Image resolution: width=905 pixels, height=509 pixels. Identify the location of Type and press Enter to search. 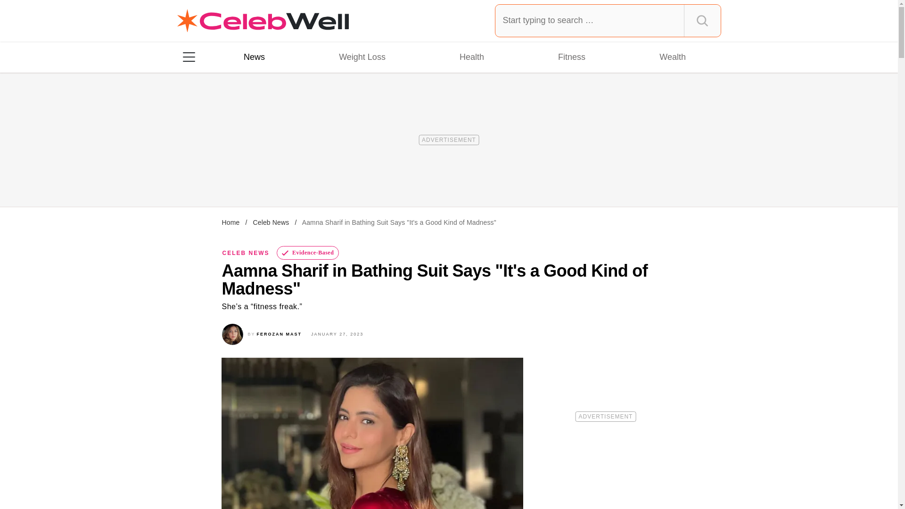
(608, 20).